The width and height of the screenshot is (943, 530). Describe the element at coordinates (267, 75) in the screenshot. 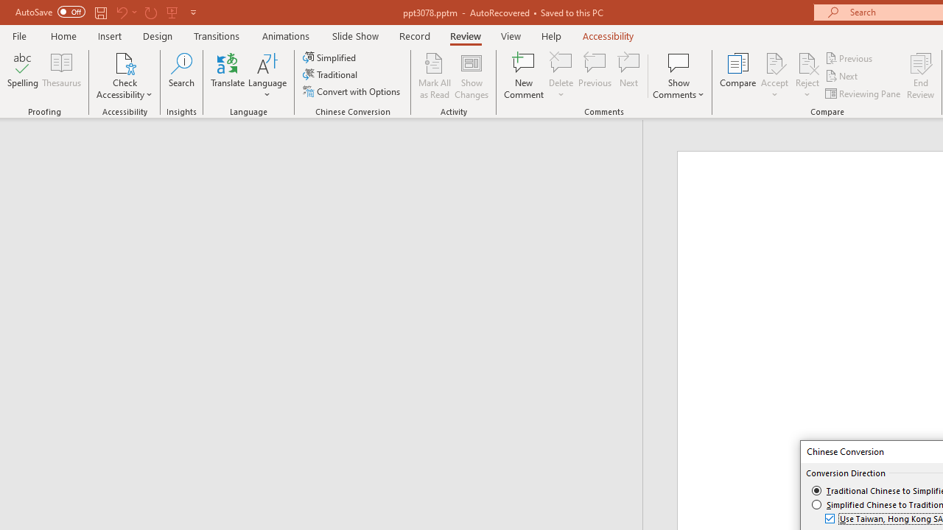

I see `Language` at that location.